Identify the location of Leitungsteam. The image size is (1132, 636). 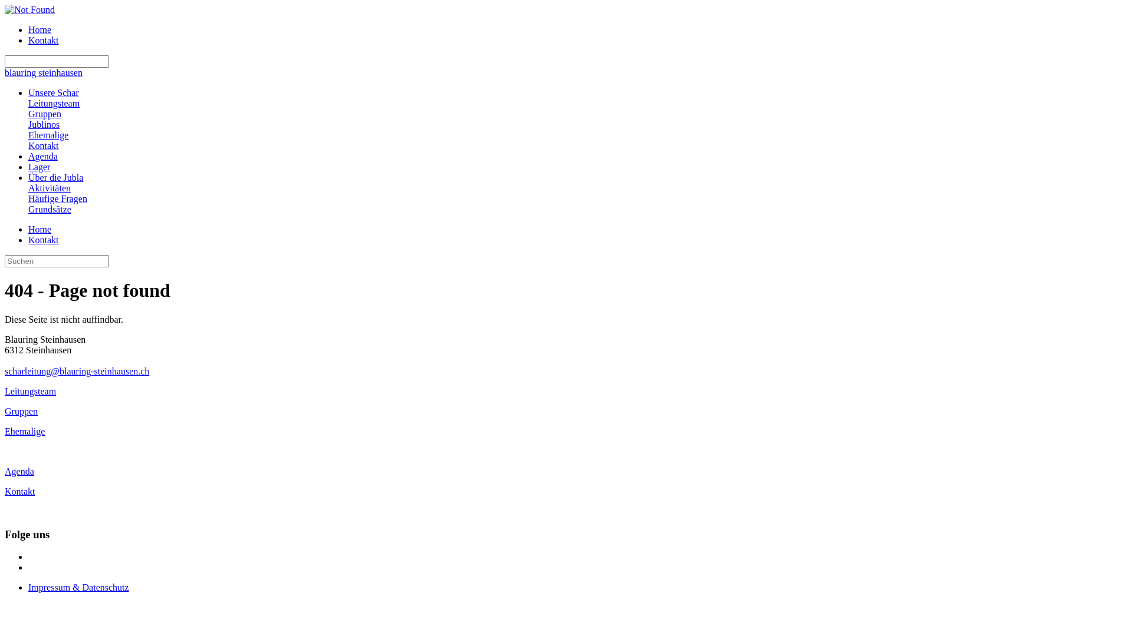
(54, 104).